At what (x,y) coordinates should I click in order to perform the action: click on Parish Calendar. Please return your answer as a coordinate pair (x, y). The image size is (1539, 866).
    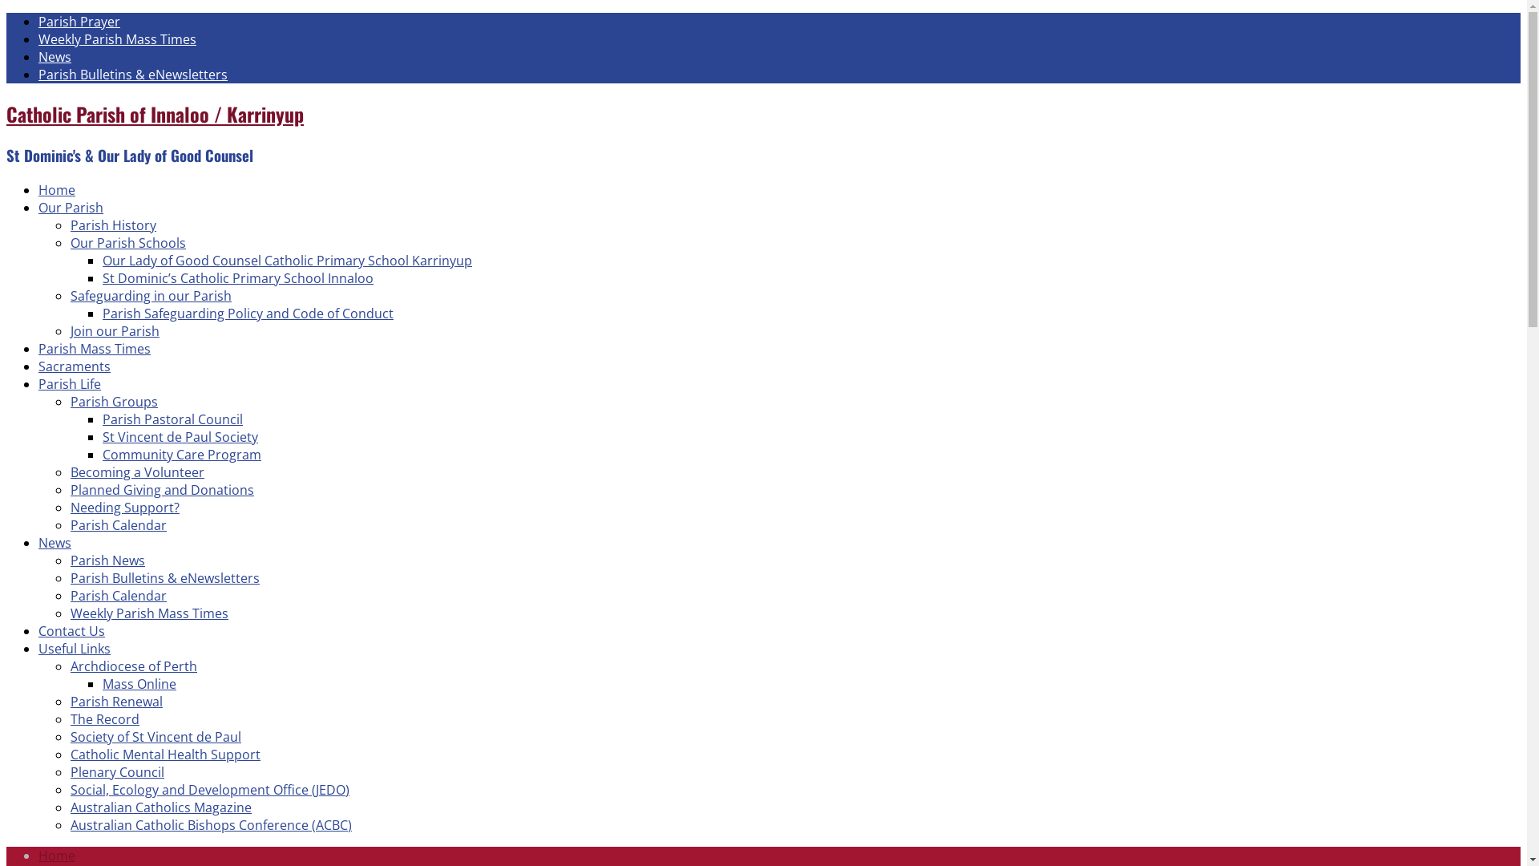
    Looking at the image, I should click on (119, 525).